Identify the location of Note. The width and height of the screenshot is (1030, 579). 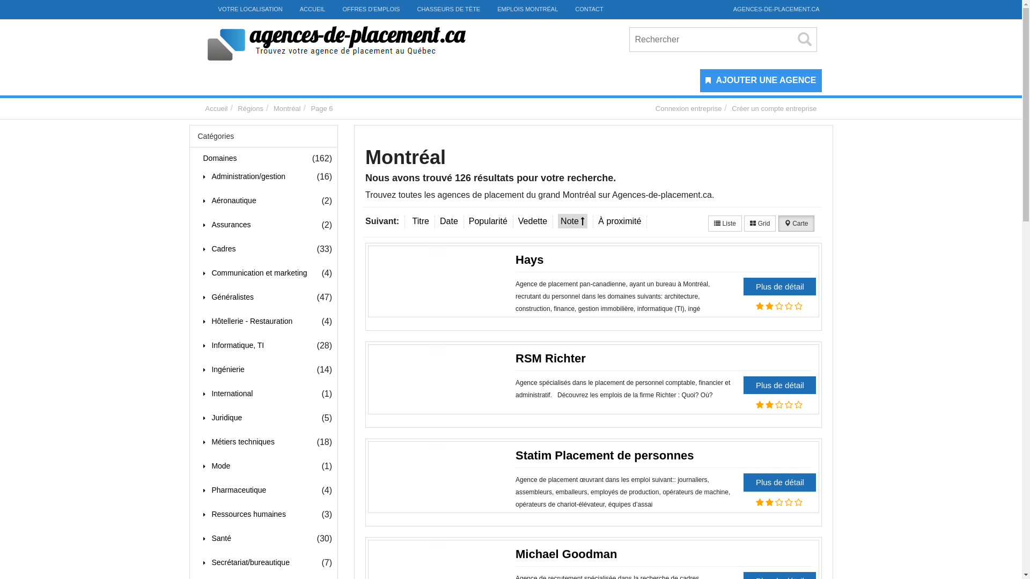
(573, 221).